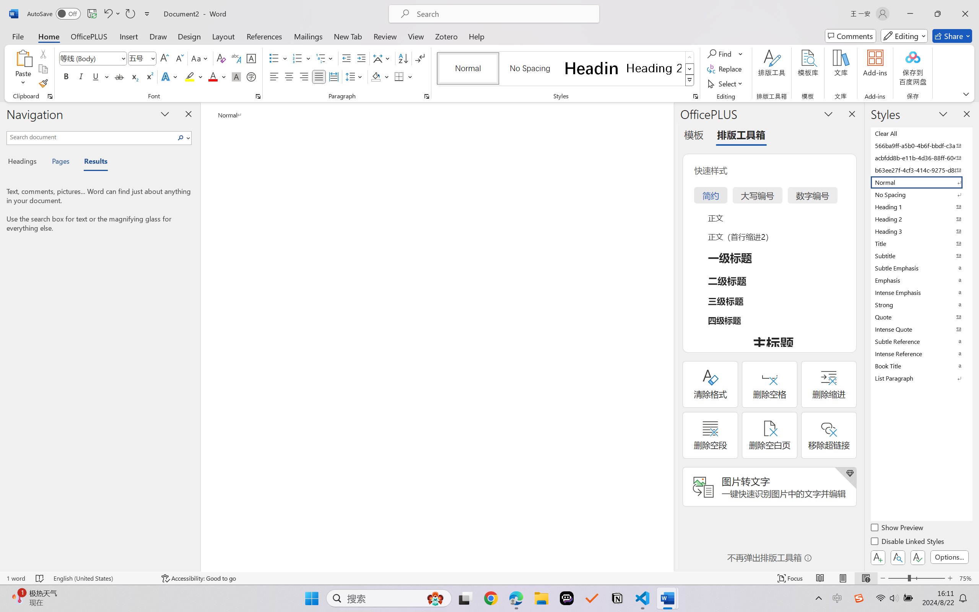 The width and height of the screenshot is (979, 612). Describe the element at coordinates (18, 36) in the screenshot. I see `File Tab` at that location.